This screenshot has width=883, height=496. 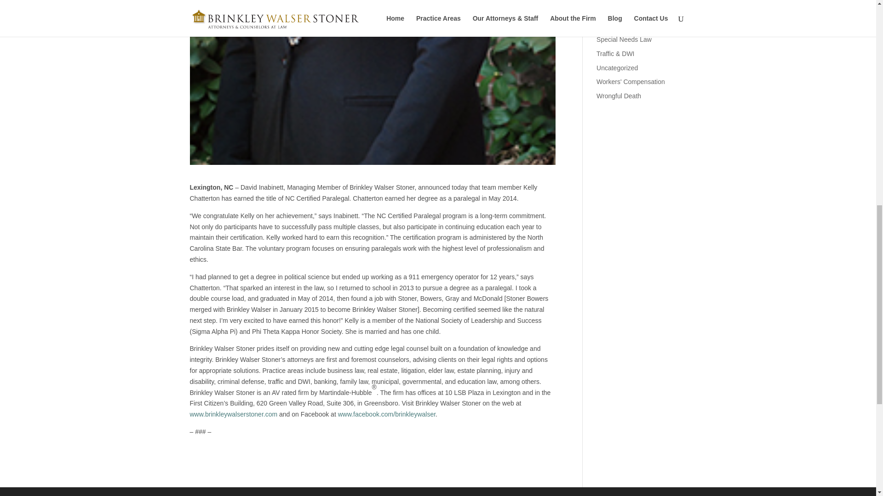 What do you see at coordinates (625, 11) in the screenshot?
I see `Reverse Mortgages` at bounding box center [625, 11].